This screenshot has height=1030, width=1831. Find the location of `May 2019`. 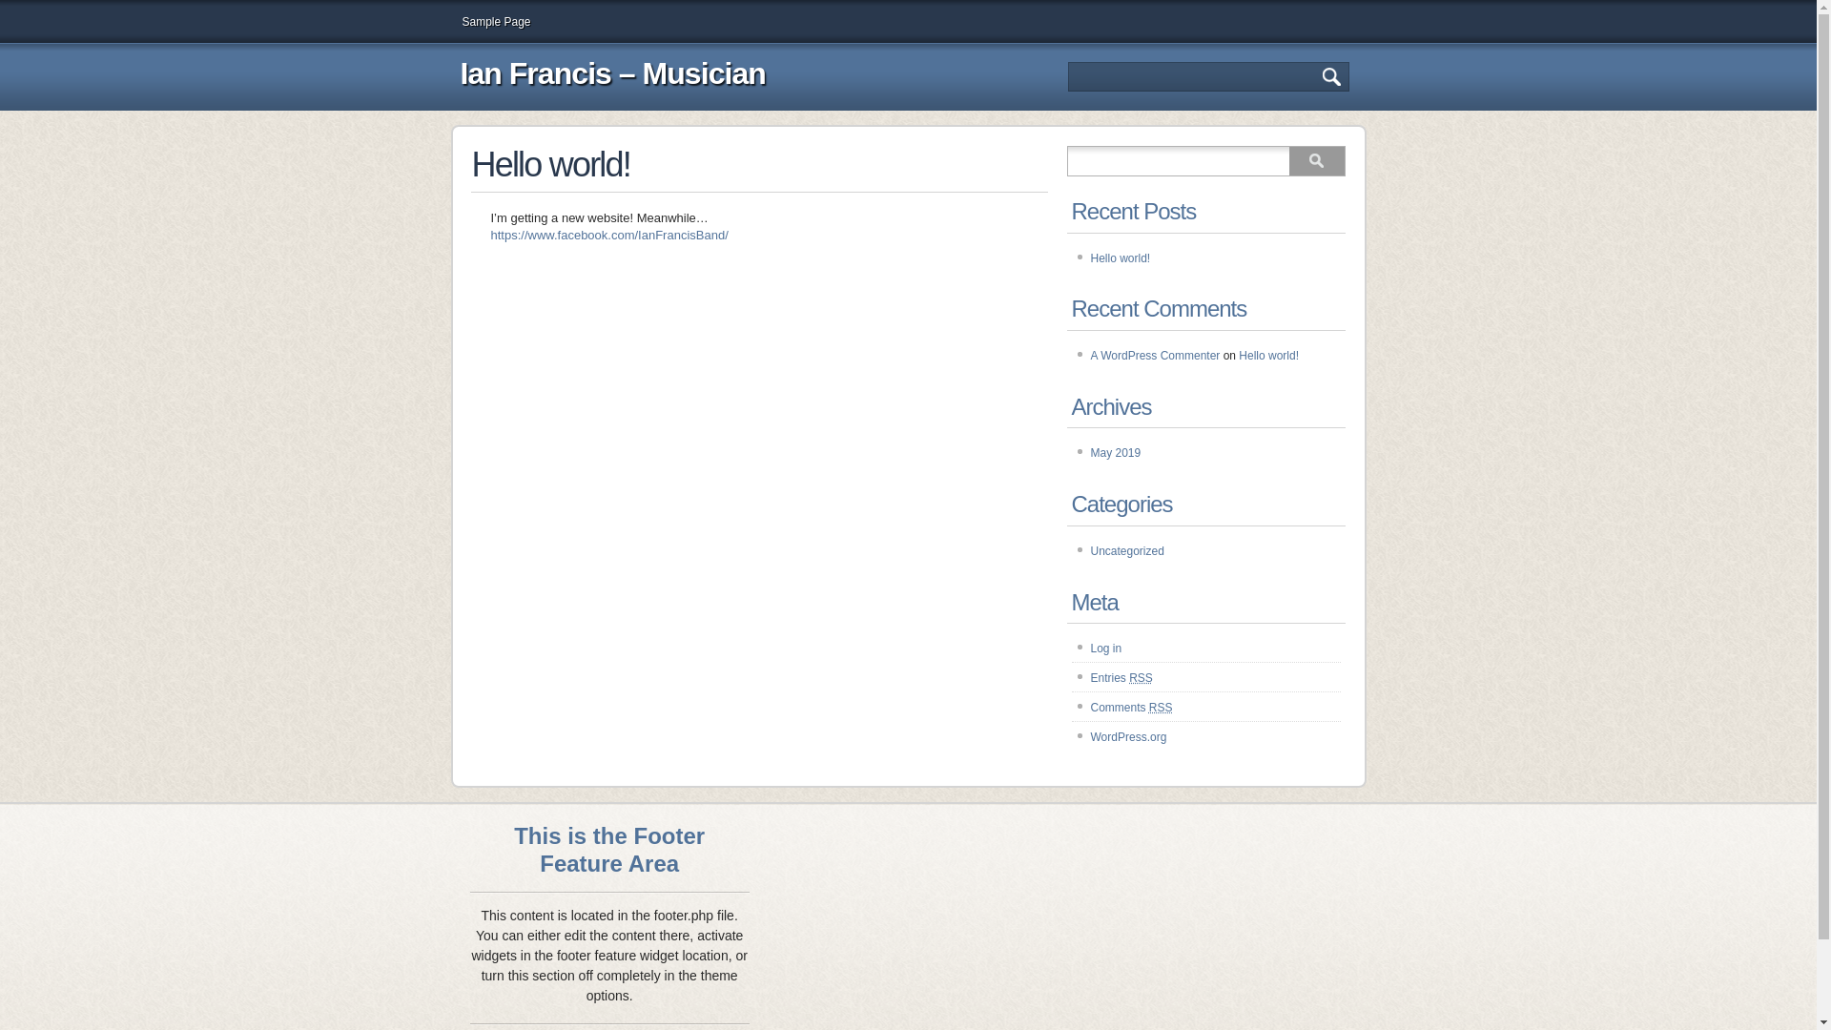

May 2019 is located at coordinates (1116, 453).